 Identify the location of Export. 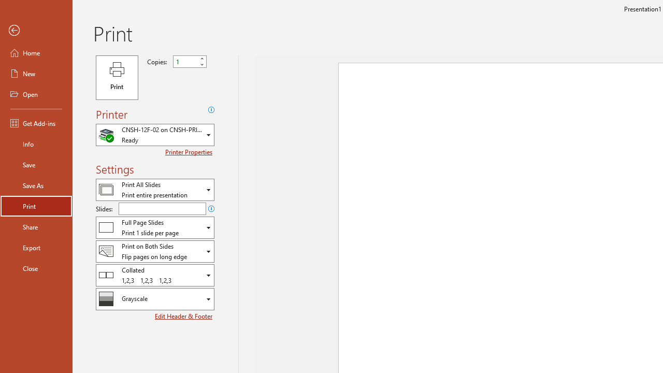
(36, 248).